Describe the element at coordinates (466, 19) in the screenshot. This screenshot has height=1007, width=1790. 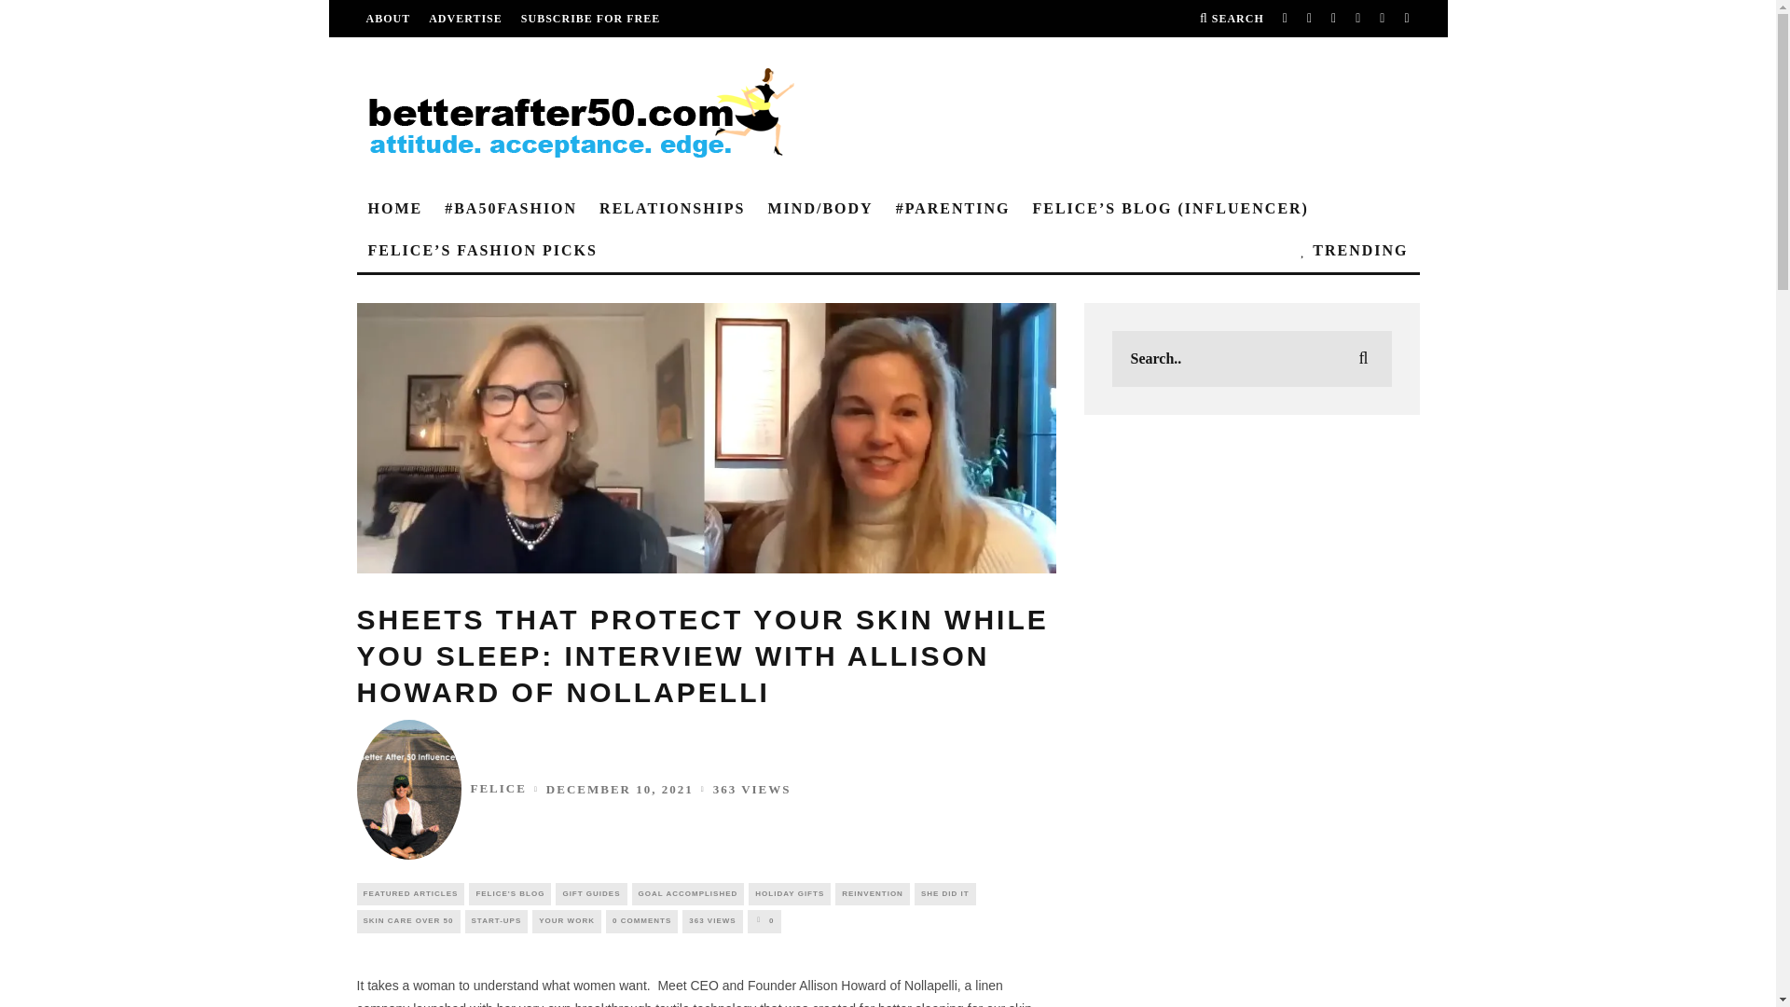
I see `ADVERTISE` at that location.